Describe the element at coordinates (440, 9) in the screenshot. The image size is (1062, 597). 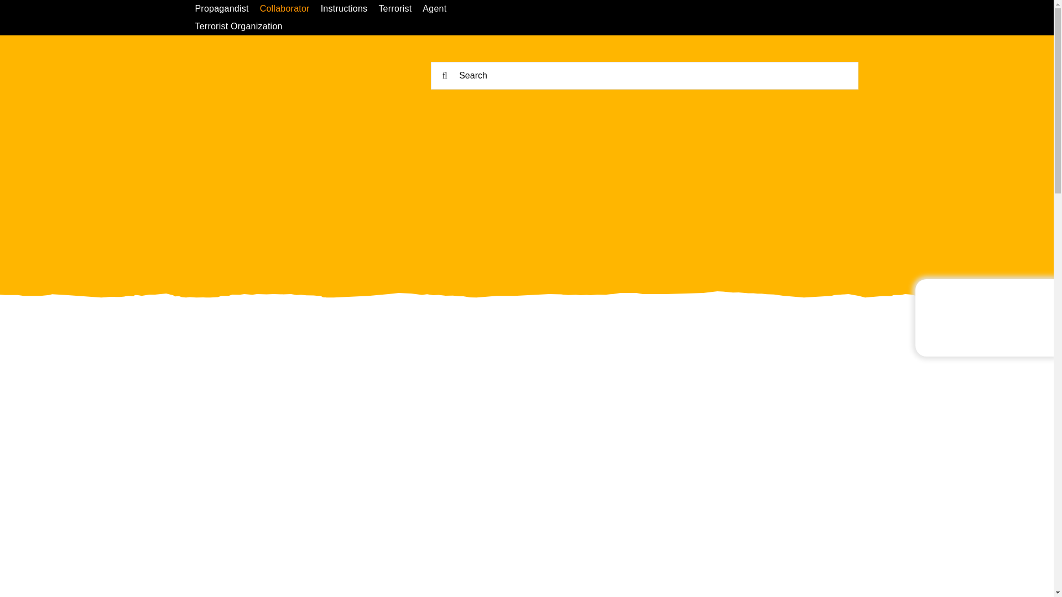
I see `Agent` at that location.